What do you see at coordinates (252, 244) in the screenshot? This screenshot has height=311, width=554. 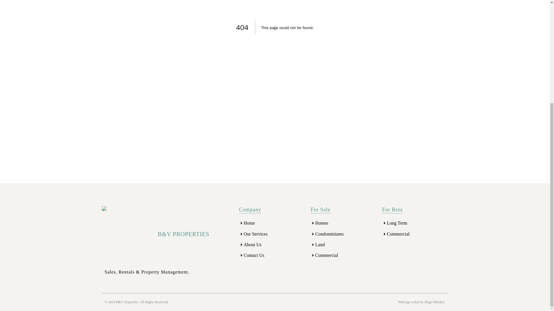 I see `About Us` at bounding box center [252, 244].